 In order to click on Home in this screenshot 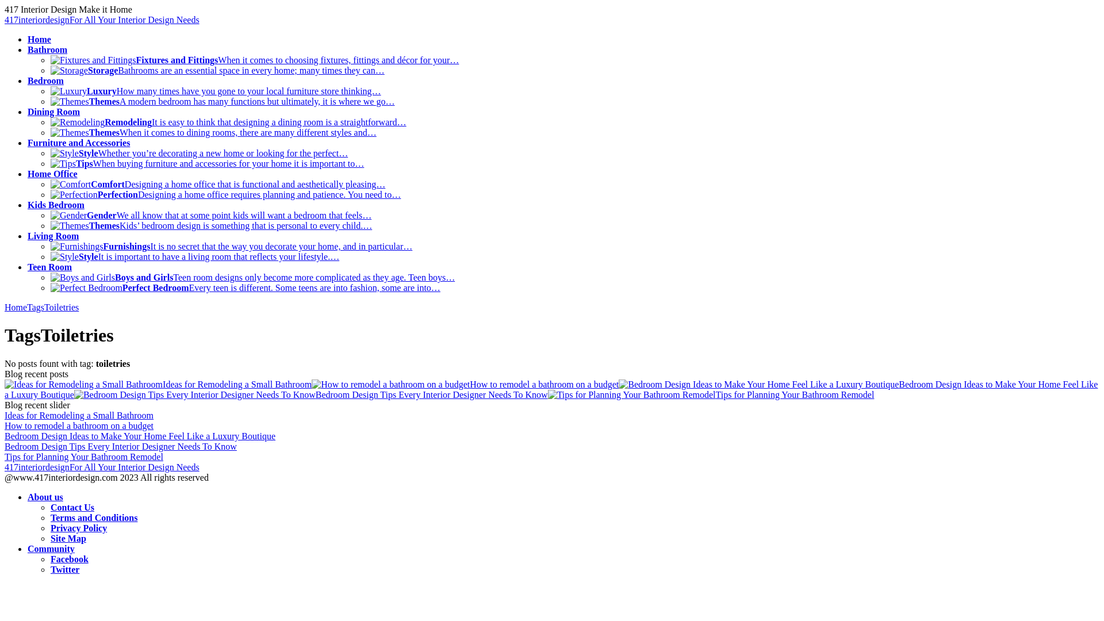, I will do `click(39, 39)`.